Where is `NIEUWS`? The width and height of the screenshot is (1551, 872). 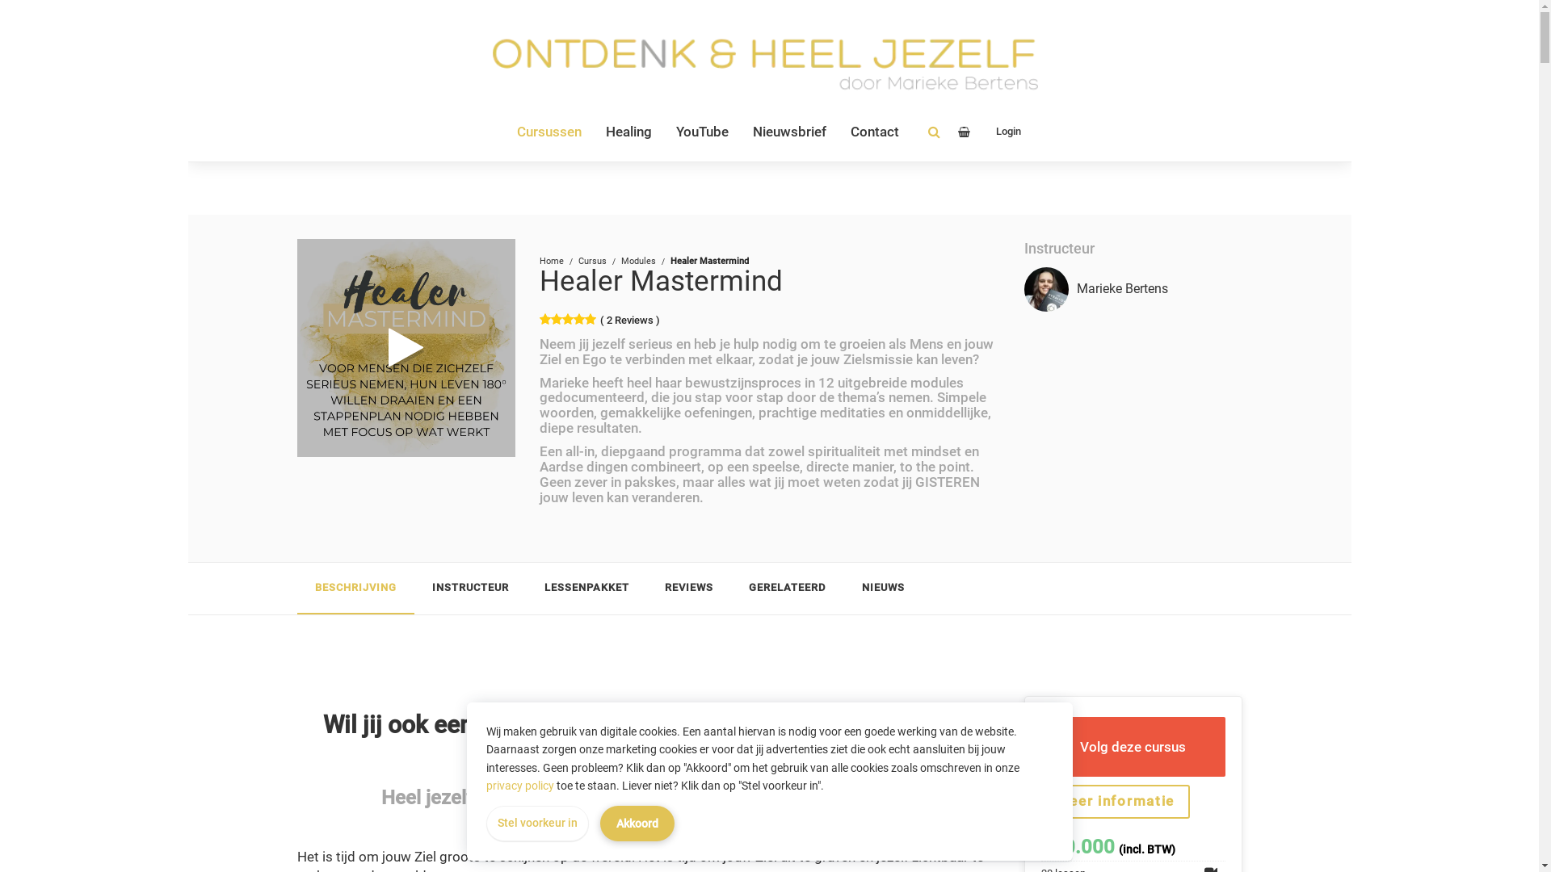
NIEUWS is located at coordinates (882, 588).